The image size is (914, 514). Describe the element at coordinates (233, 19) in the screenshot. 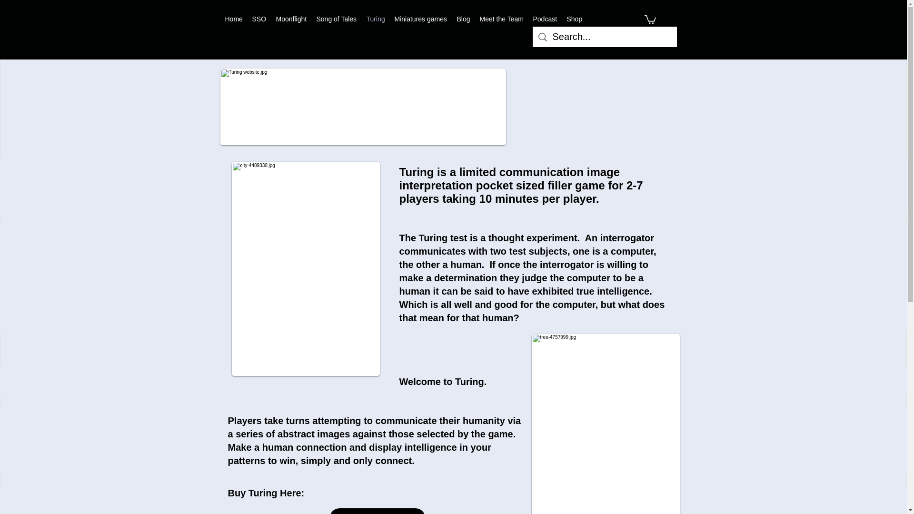

I see `Home` at that location.